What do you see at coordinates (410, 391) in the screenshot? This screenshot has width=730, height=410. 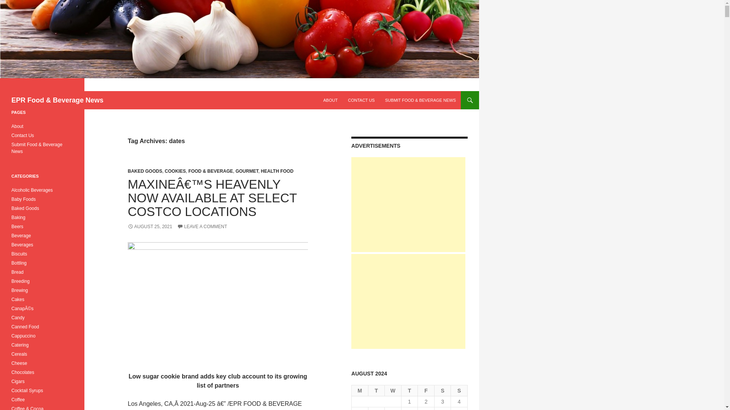 I see `Thursday` at bounding box center [410, 391].